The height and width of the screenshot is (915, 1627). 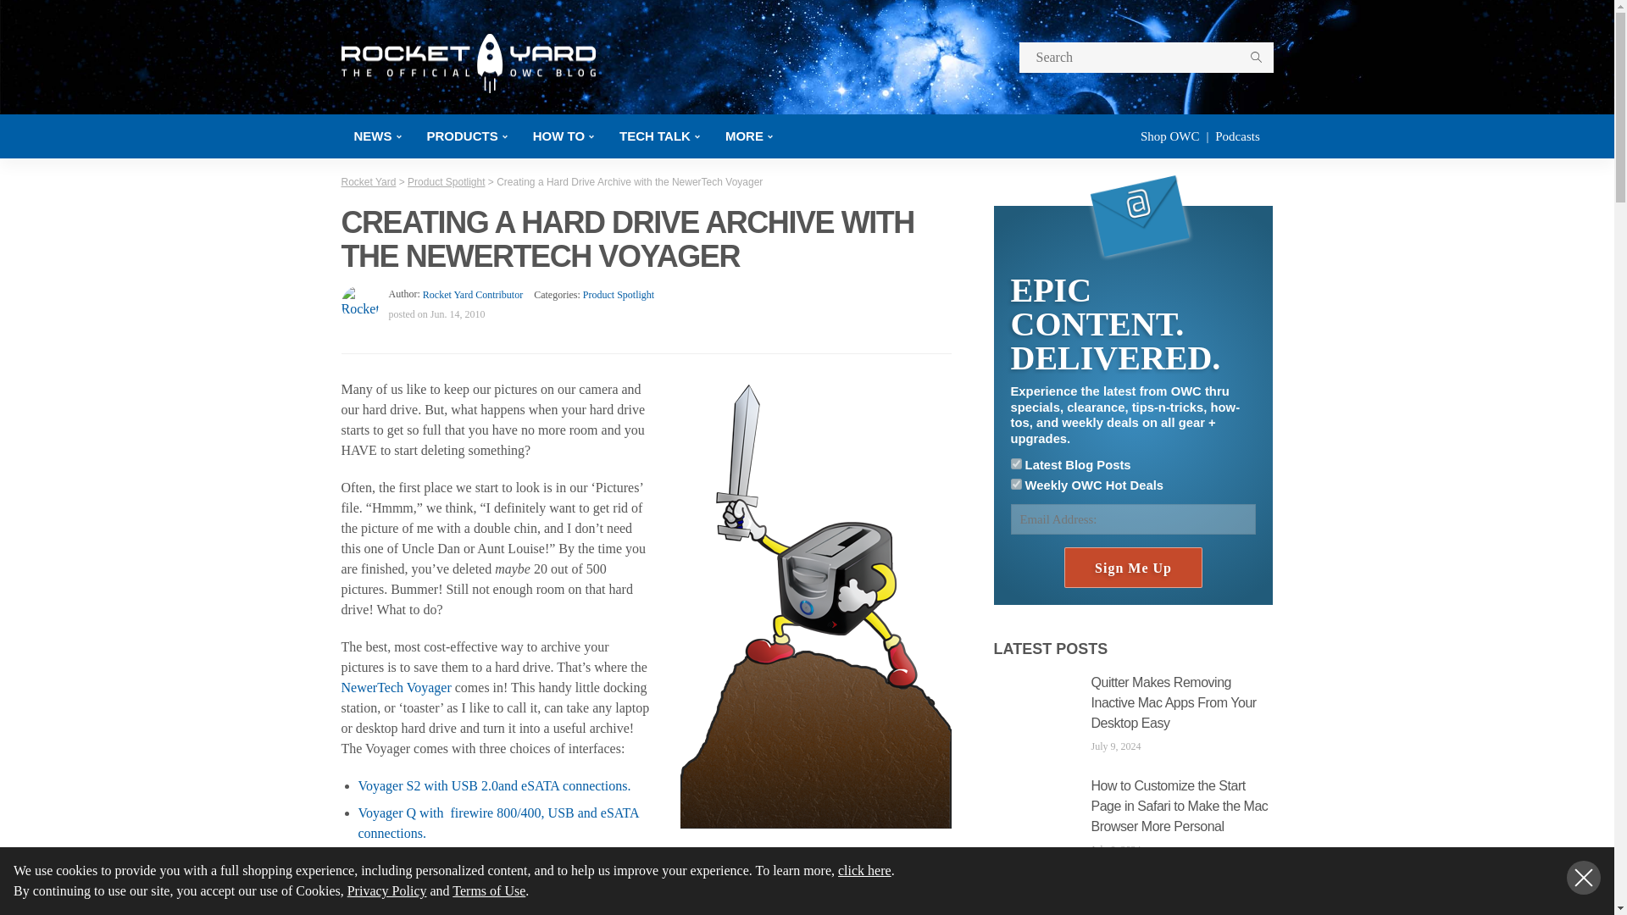 I want to click on NEWS, so click(x=376, y=136).